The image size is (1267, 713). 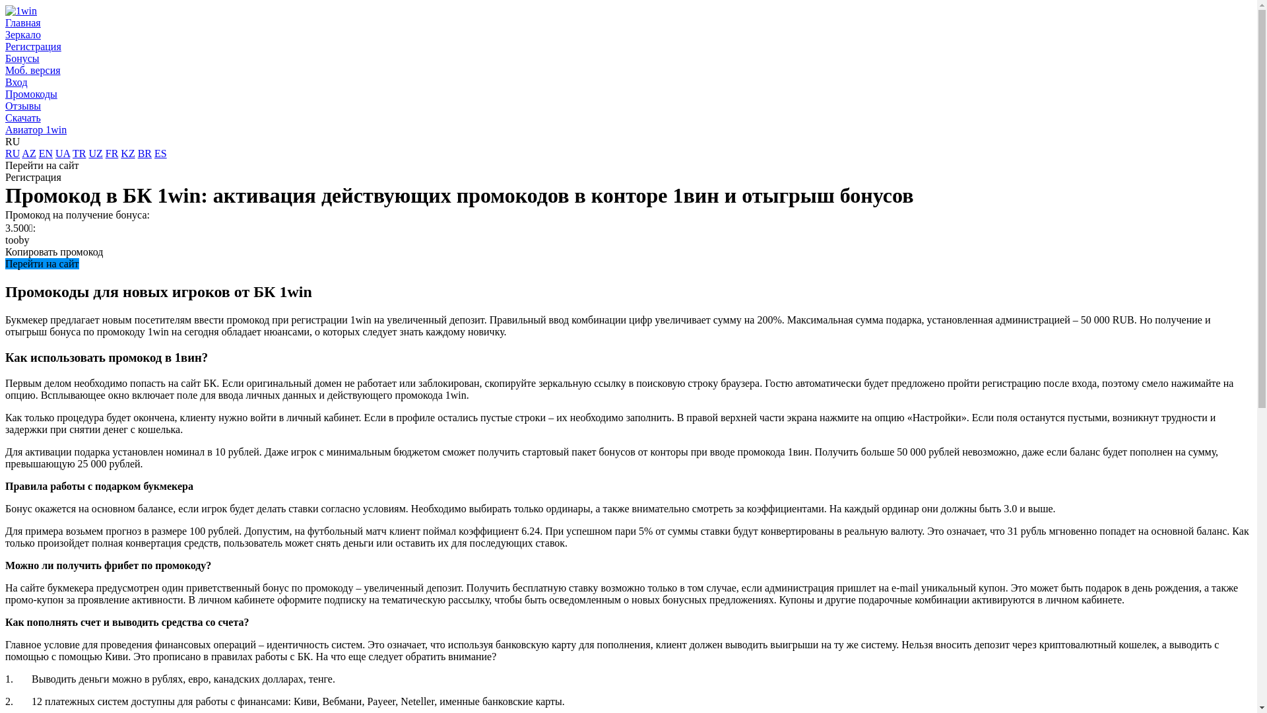 I want to click on BR, so click(x=145, y=153).